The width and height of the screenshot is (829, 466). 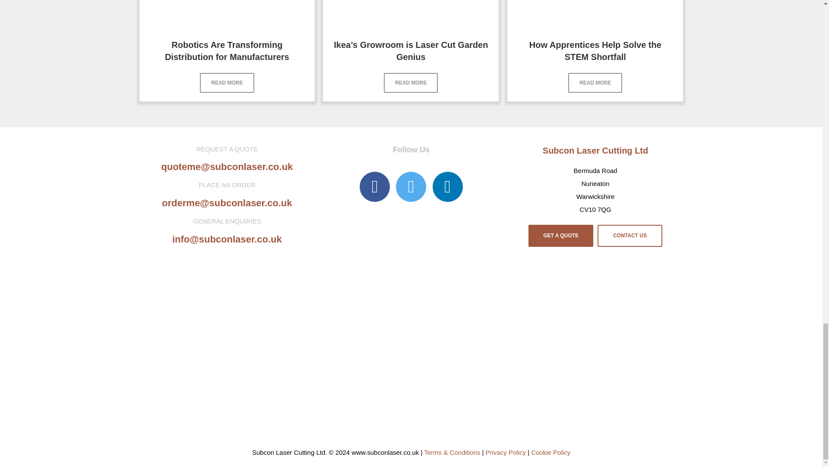 I want to click on Robotics Are Transforming Distribution for Manufacturers, so click(x=227, y=50).